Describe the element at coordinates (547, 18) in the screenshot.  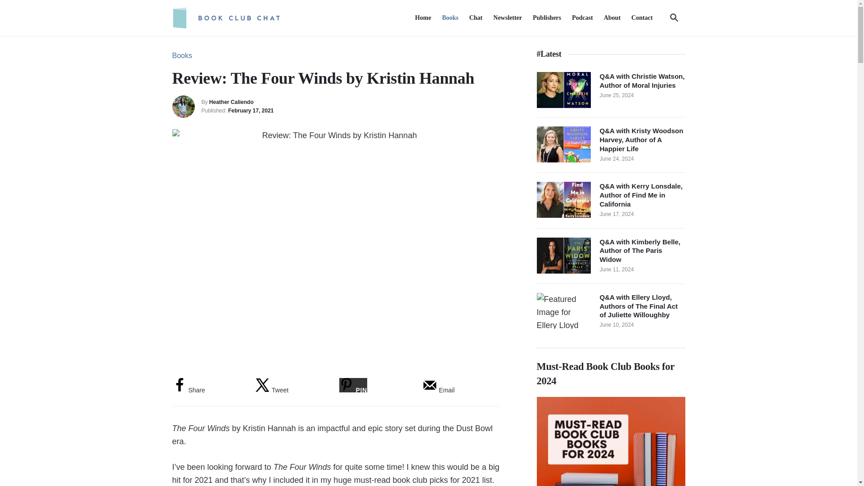
I see `Publishers` at that location.